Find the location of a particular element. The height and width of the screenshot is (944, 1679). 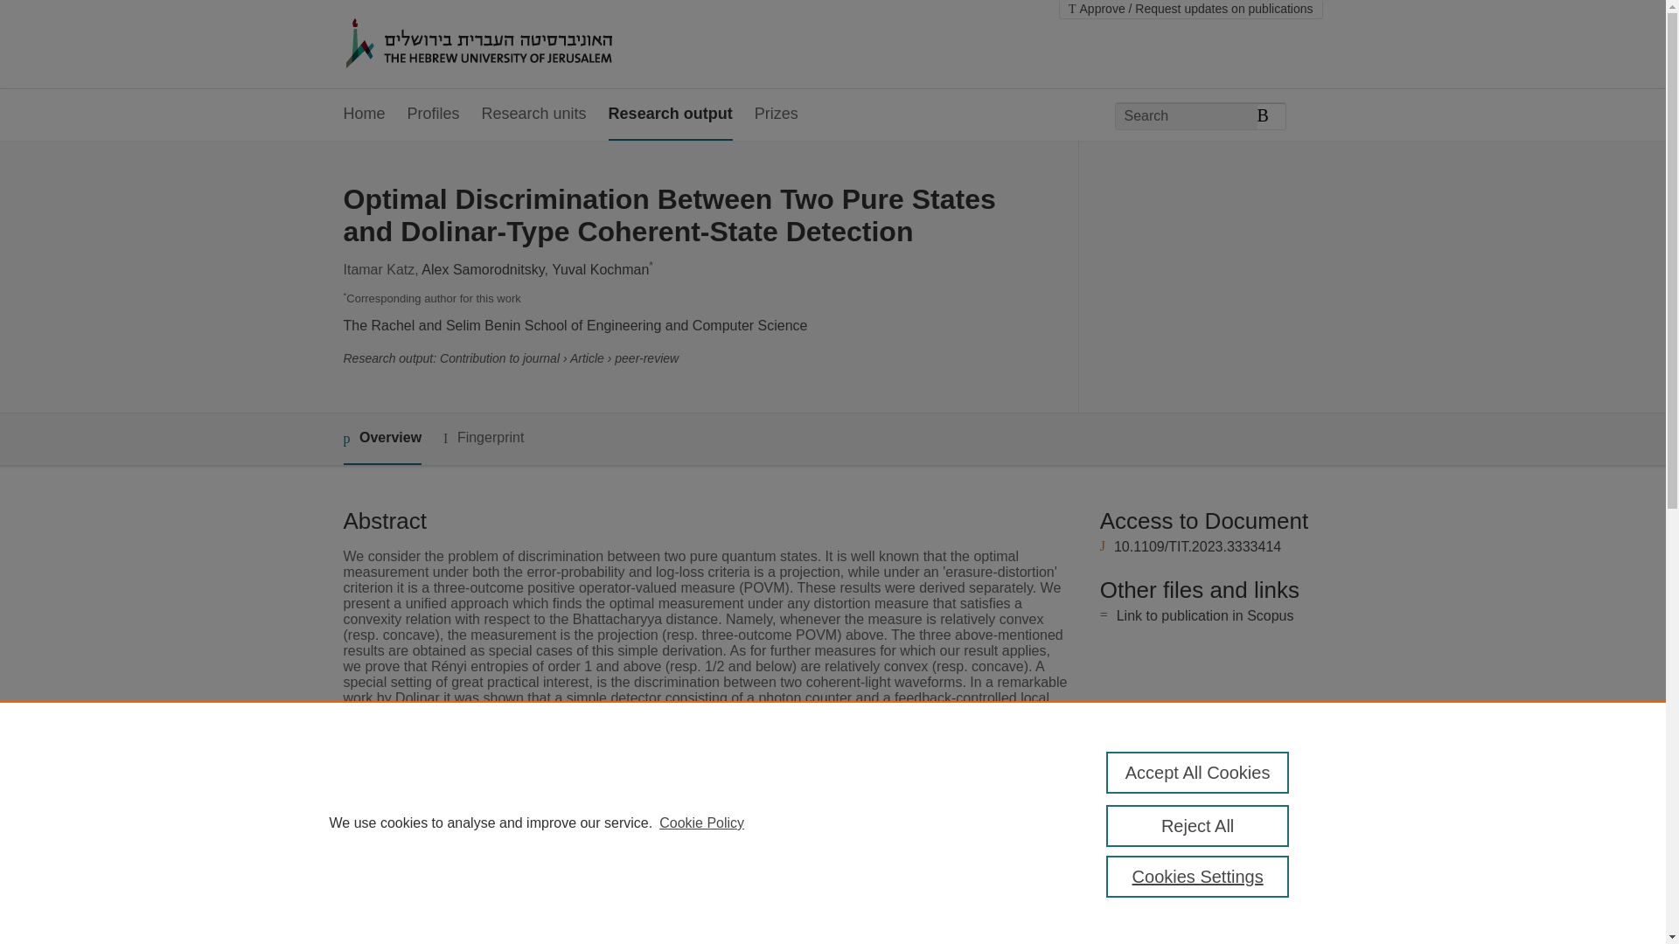

Research units is located at coordinates (533, 114).